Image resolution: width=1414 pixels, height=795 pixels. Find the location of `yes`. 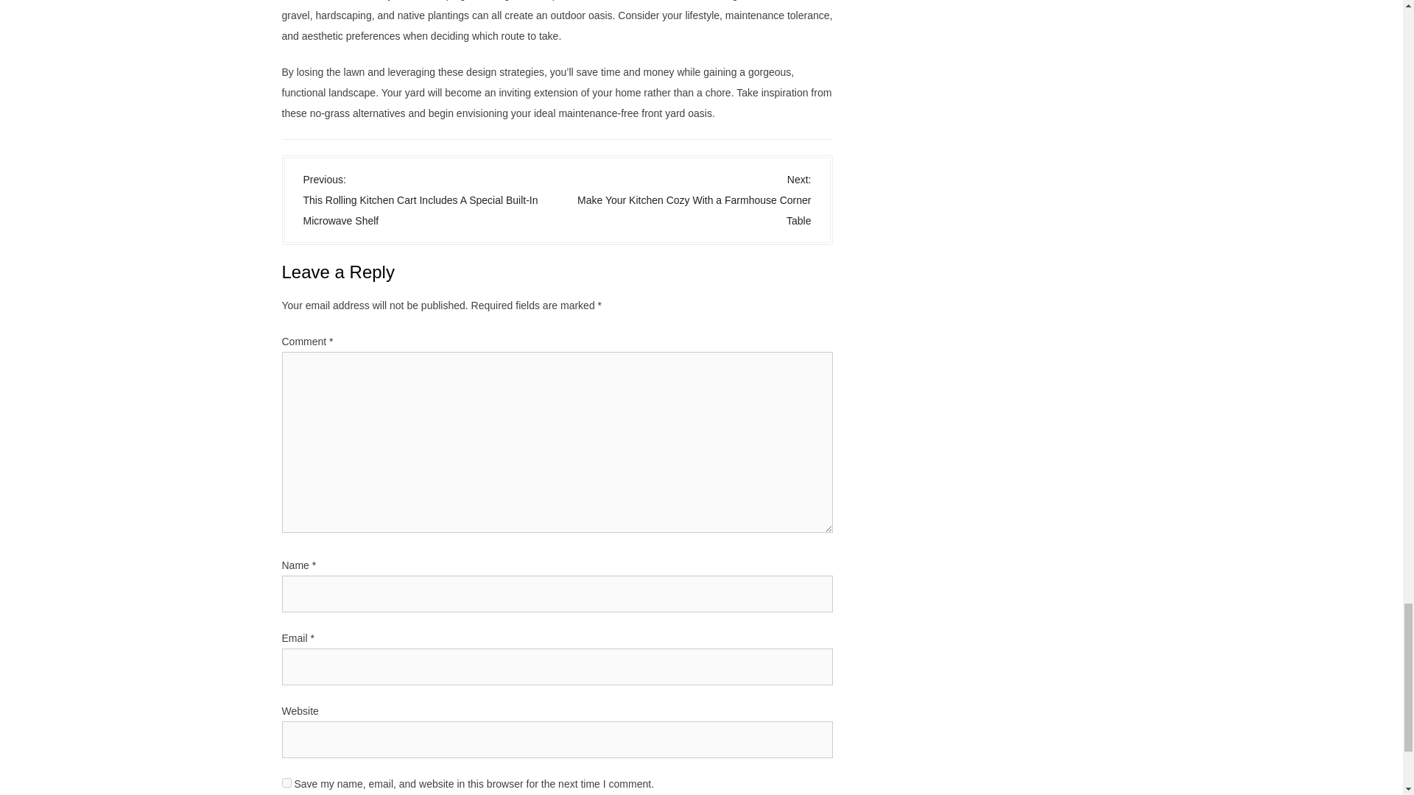

yes is located at coordinates (286, 783).